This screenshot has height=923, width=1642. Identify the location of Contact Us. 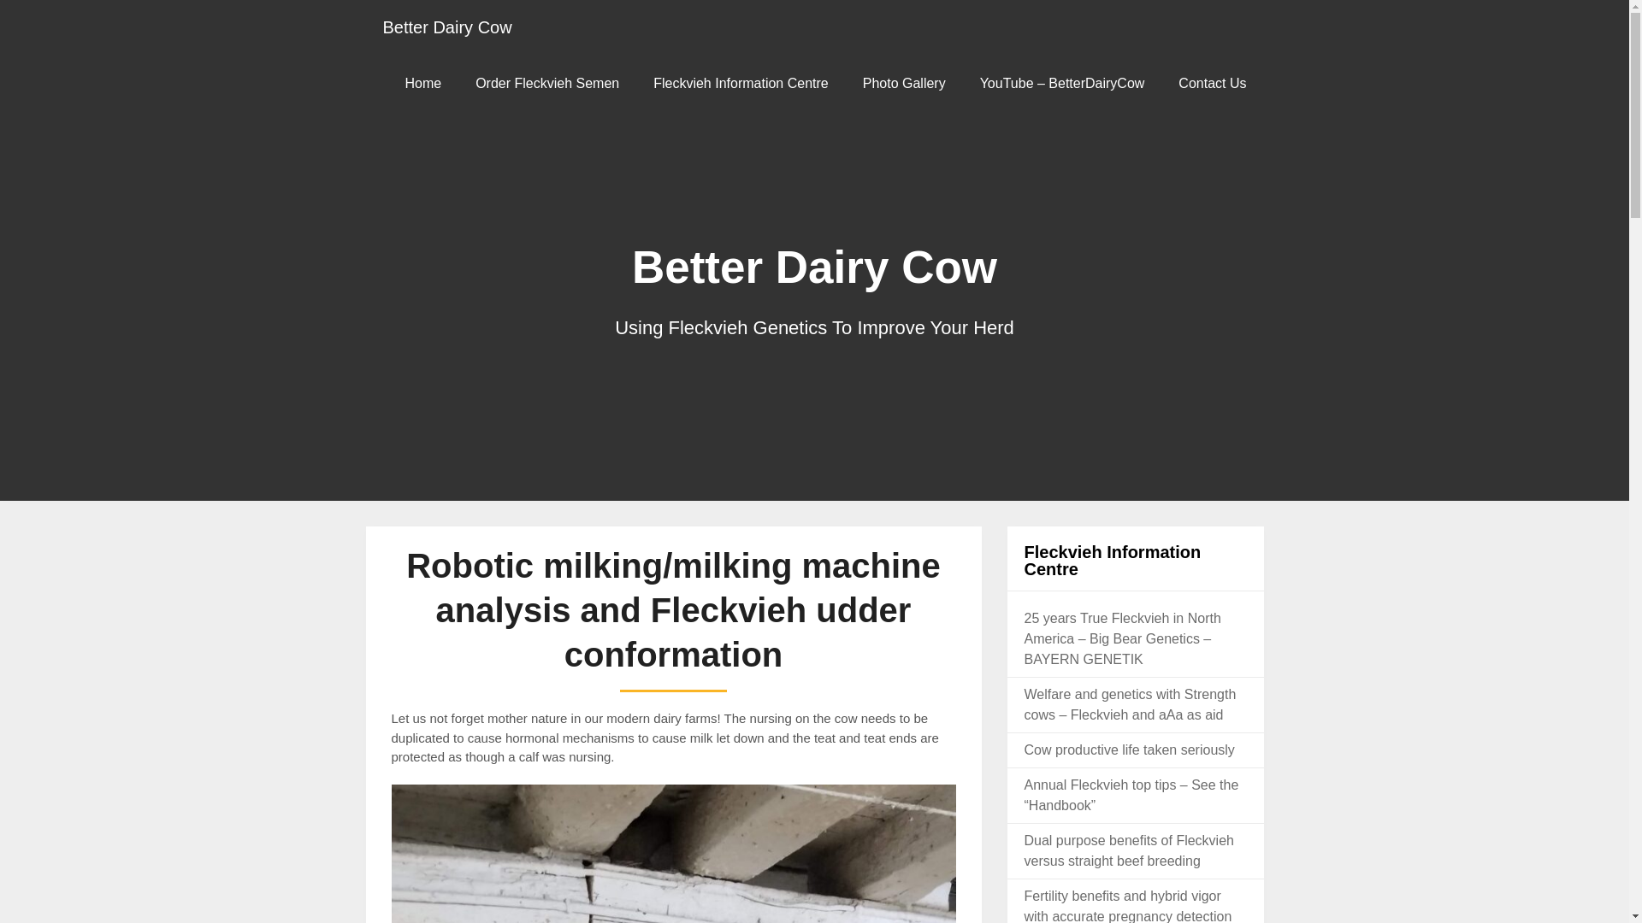
(1211, 82).